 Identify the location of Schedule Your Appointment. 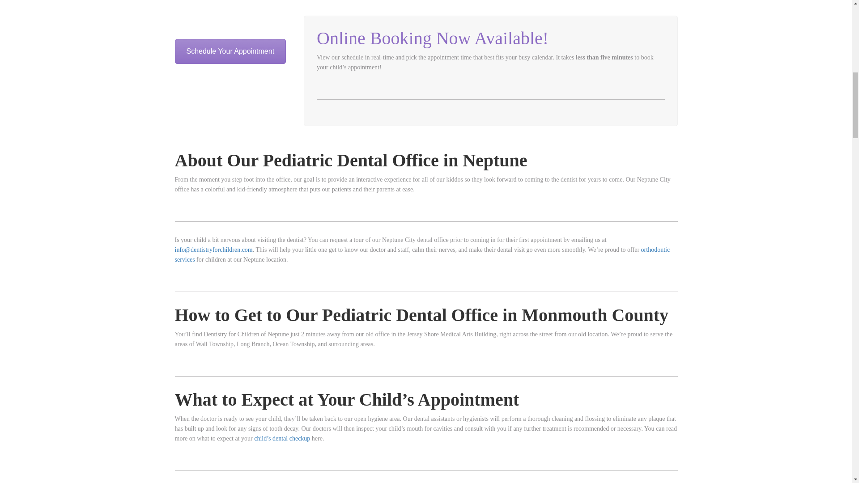
(230, 51).